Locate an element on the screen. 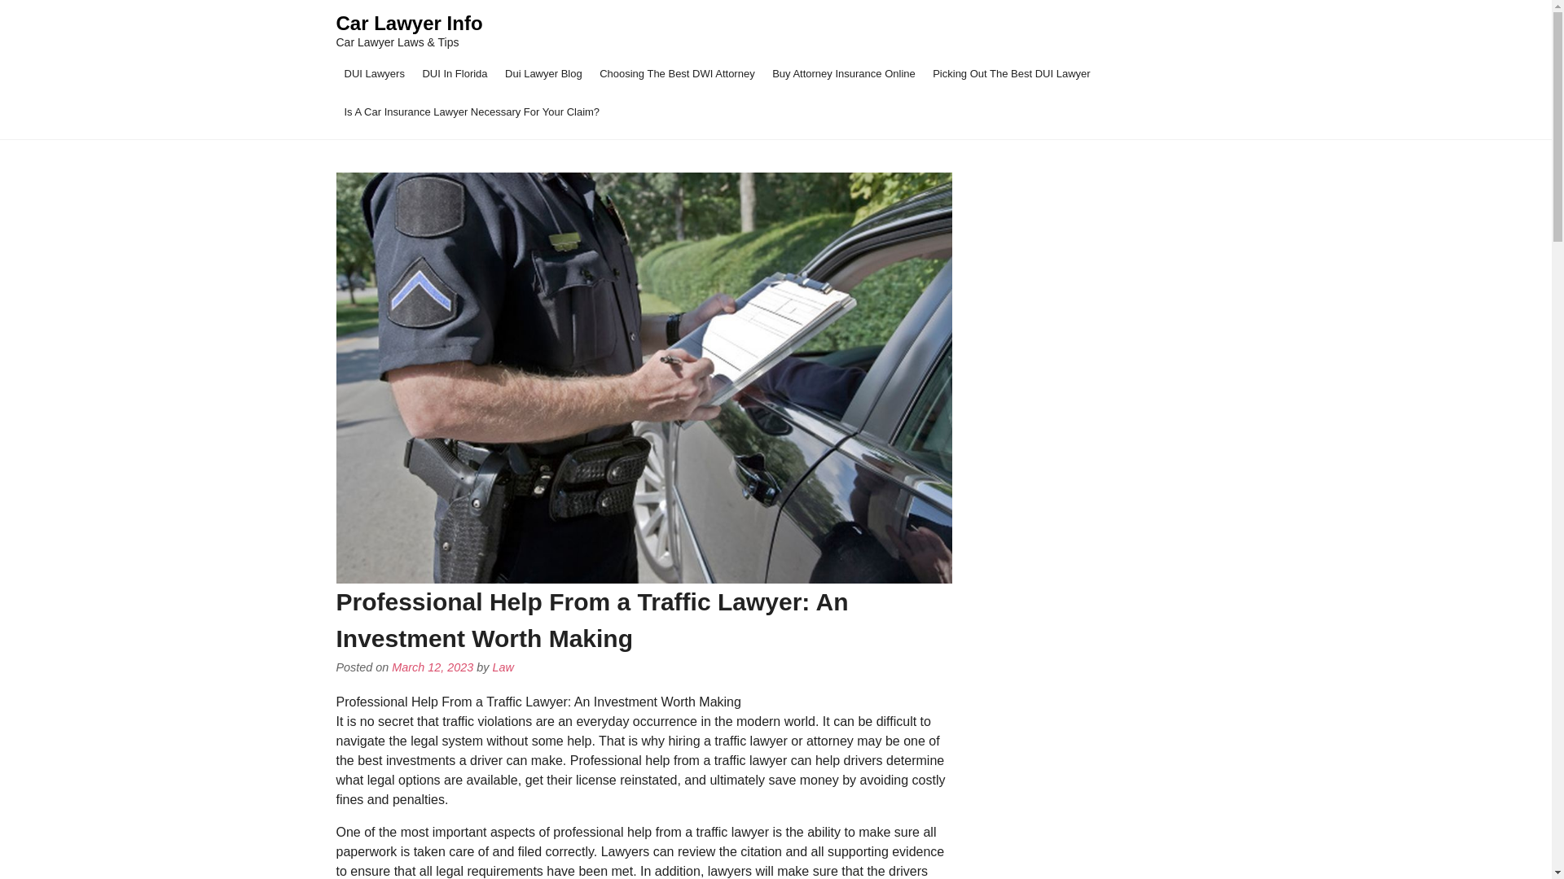 The image size is (1564, 879). Dui Lawyer Blog is located at coordinates (544, 72).